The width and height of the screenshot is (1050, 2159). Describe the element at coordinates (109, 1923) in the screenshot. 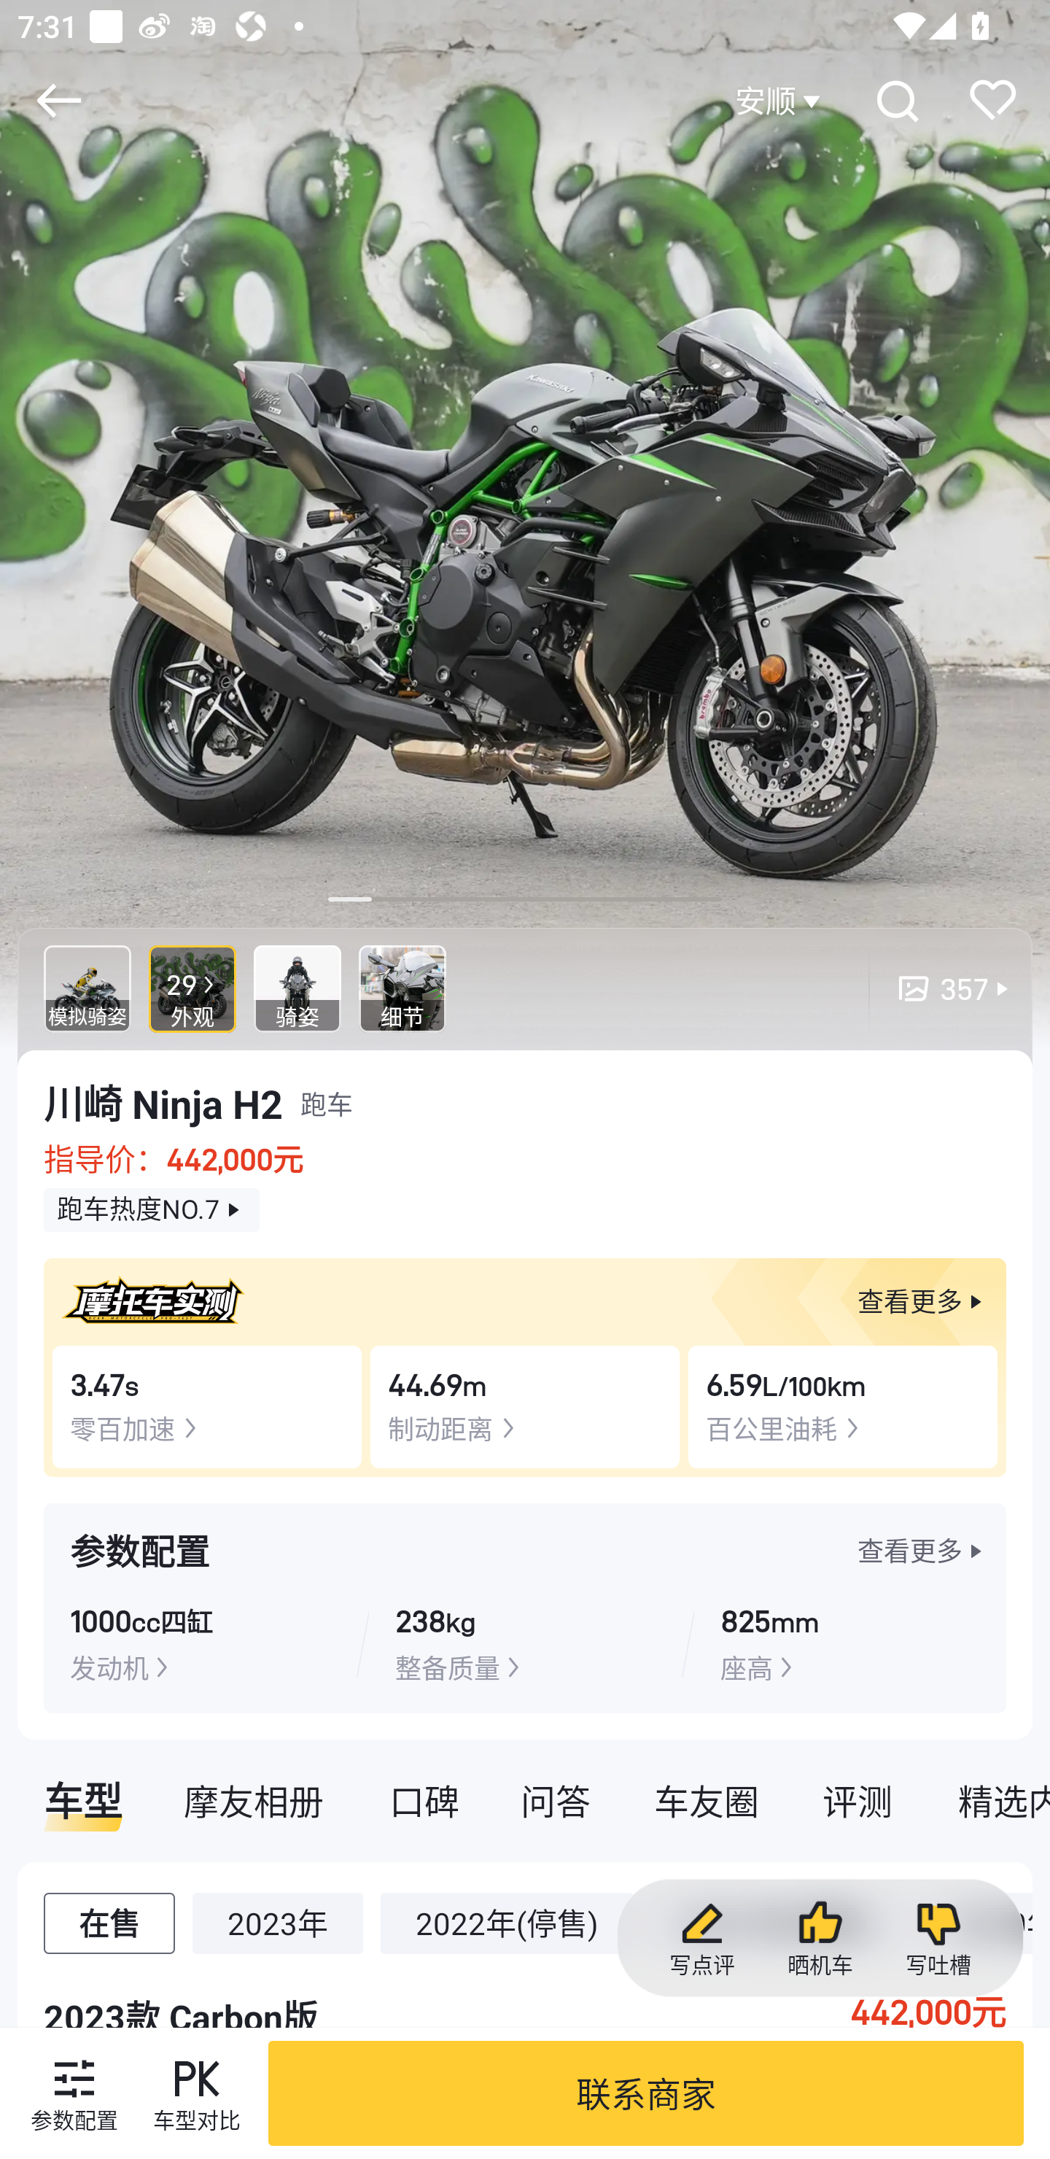

I see `在售` at that location.